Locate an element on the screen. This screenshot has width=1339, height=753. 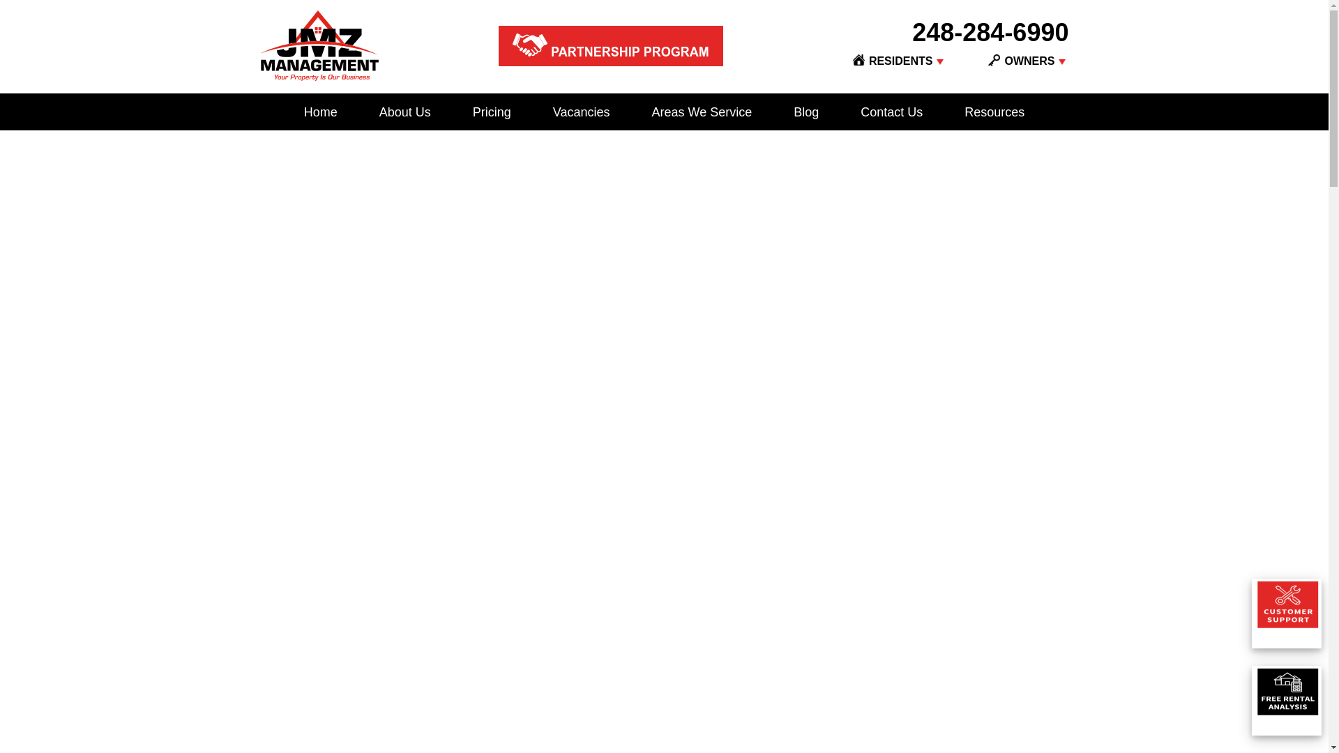
Blog is located at coordinates (806, 113).